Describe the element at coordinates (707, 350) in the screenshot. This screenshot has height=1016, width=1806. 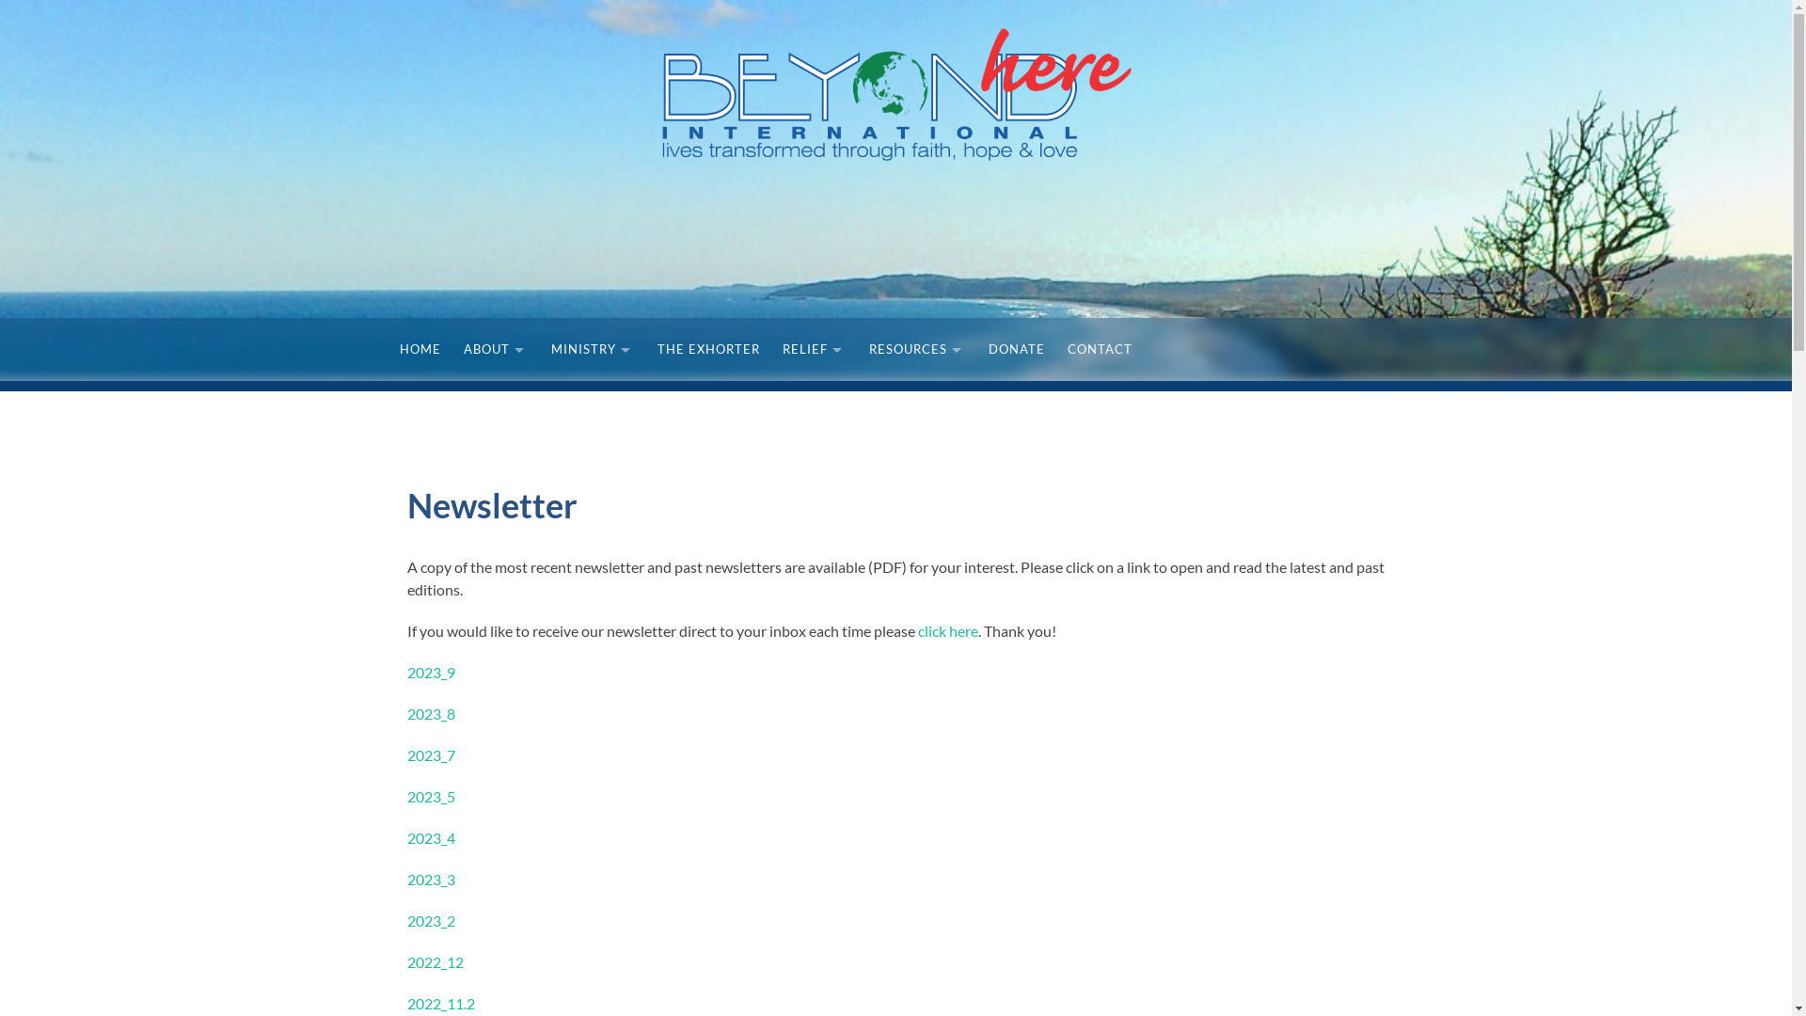
I see `THE EXHORTER` at that location.